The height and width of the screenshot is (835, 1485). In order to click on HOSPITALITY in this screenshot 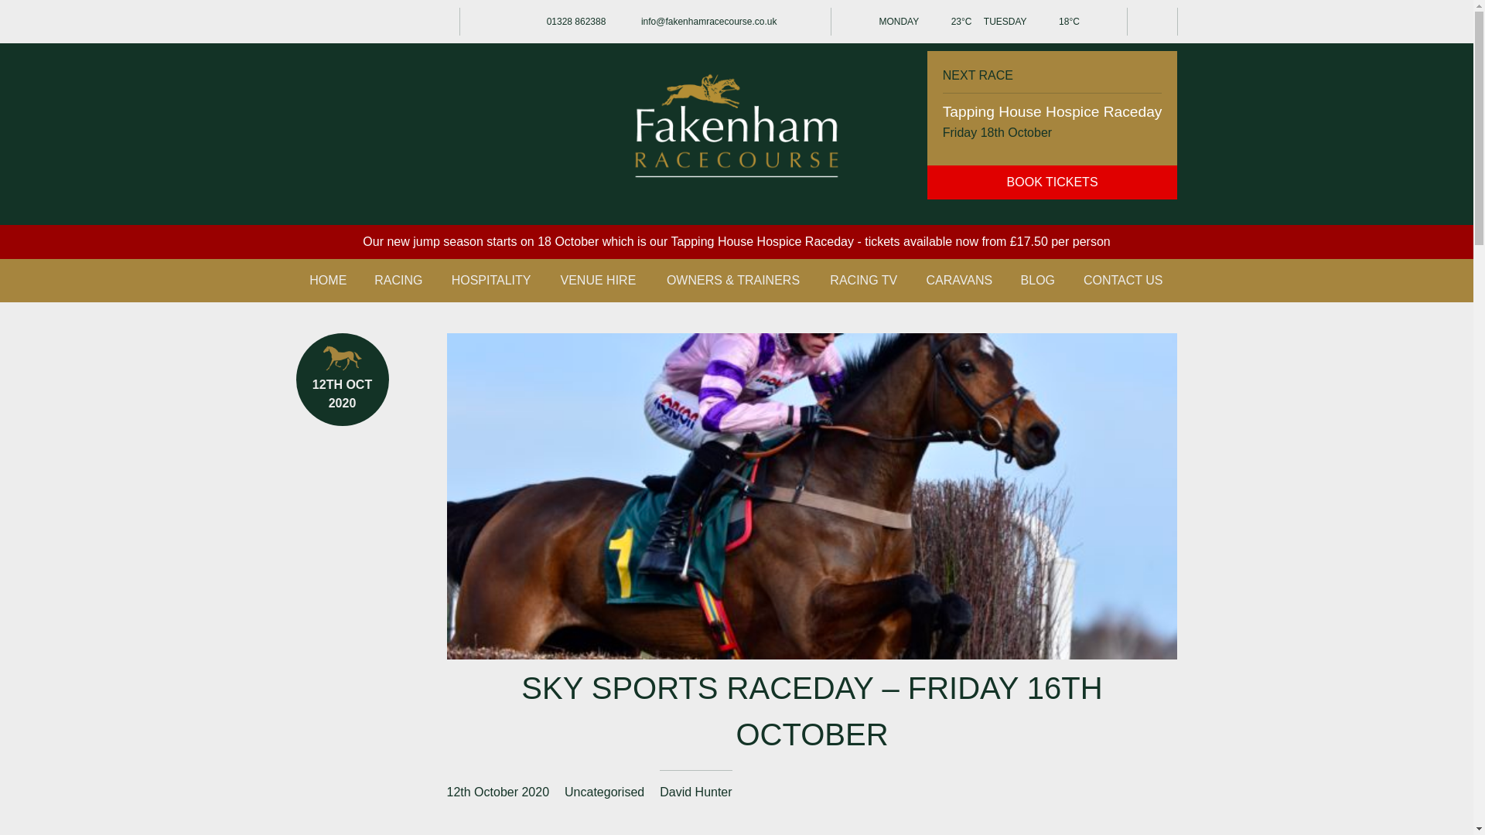, I will do `click(491, 280)`.